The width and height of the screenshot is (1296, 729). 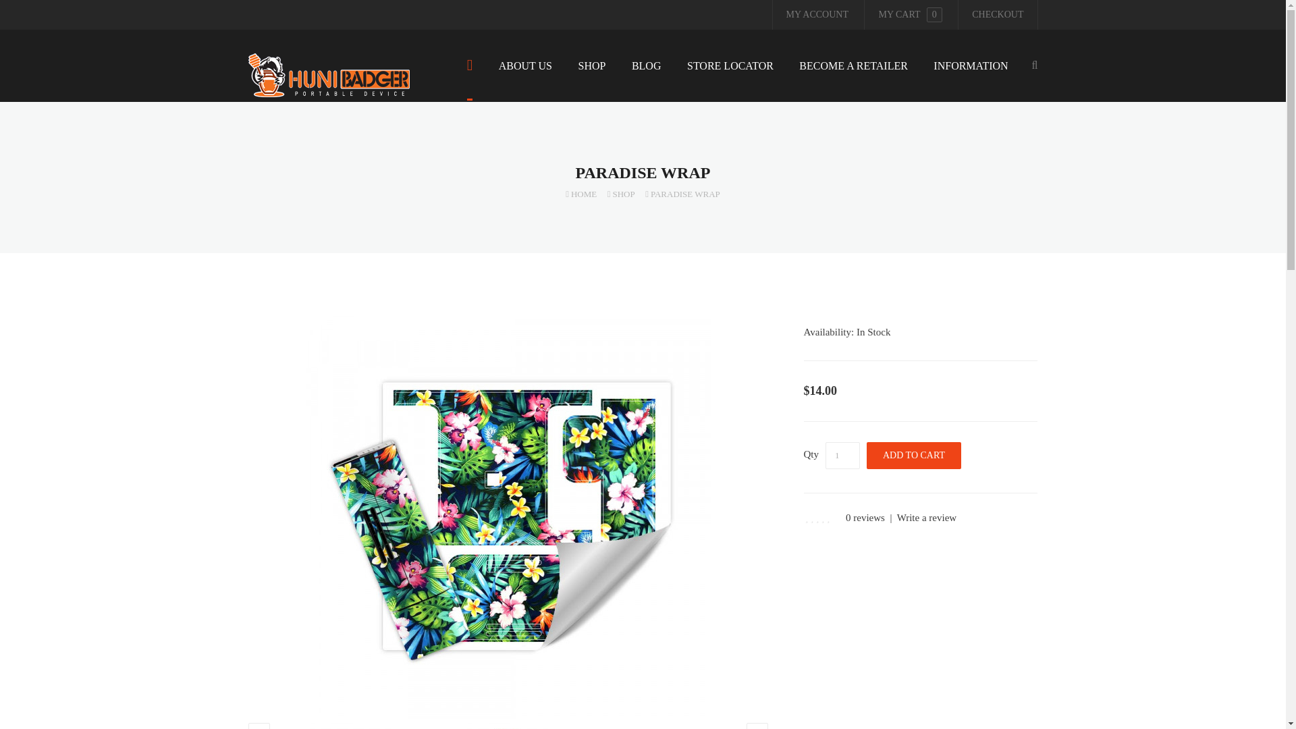 What do you see at coordinates (914, 455) in the screenshot?
I see `Add to Cart` at bounding box center [914, 455].